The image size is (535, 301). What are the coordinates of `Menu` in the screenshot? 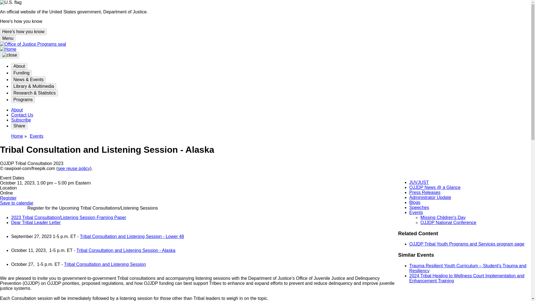 It's located at (8, 38).